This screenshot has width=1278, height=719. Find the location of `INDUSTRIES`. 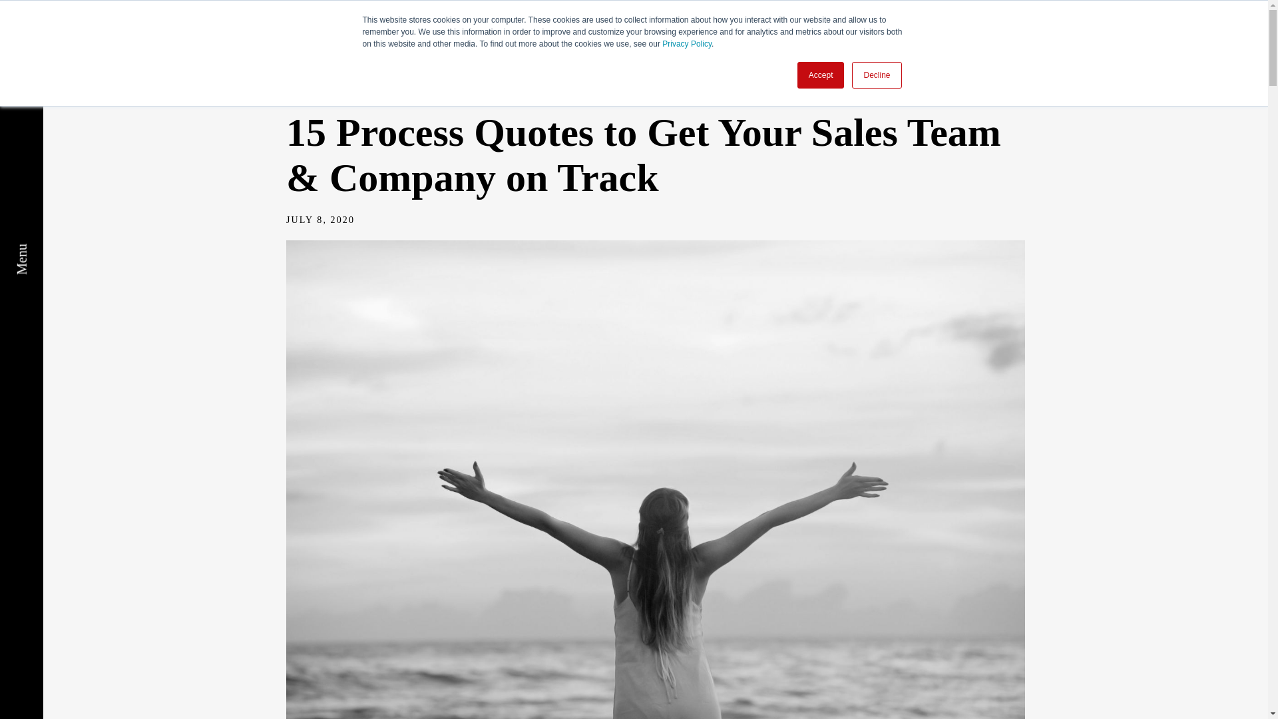

INDUSTRIES is located at coordinates (899, 40).